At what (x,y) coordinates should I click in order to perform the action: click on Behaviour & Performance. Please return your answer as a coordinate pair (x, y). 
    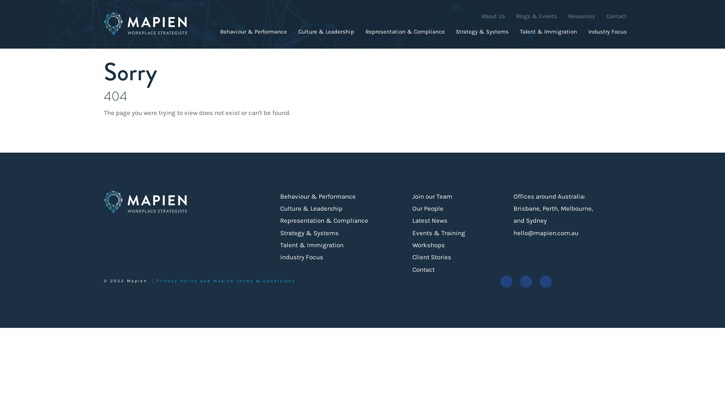
    Looking at the image, I should click on (254, 31).